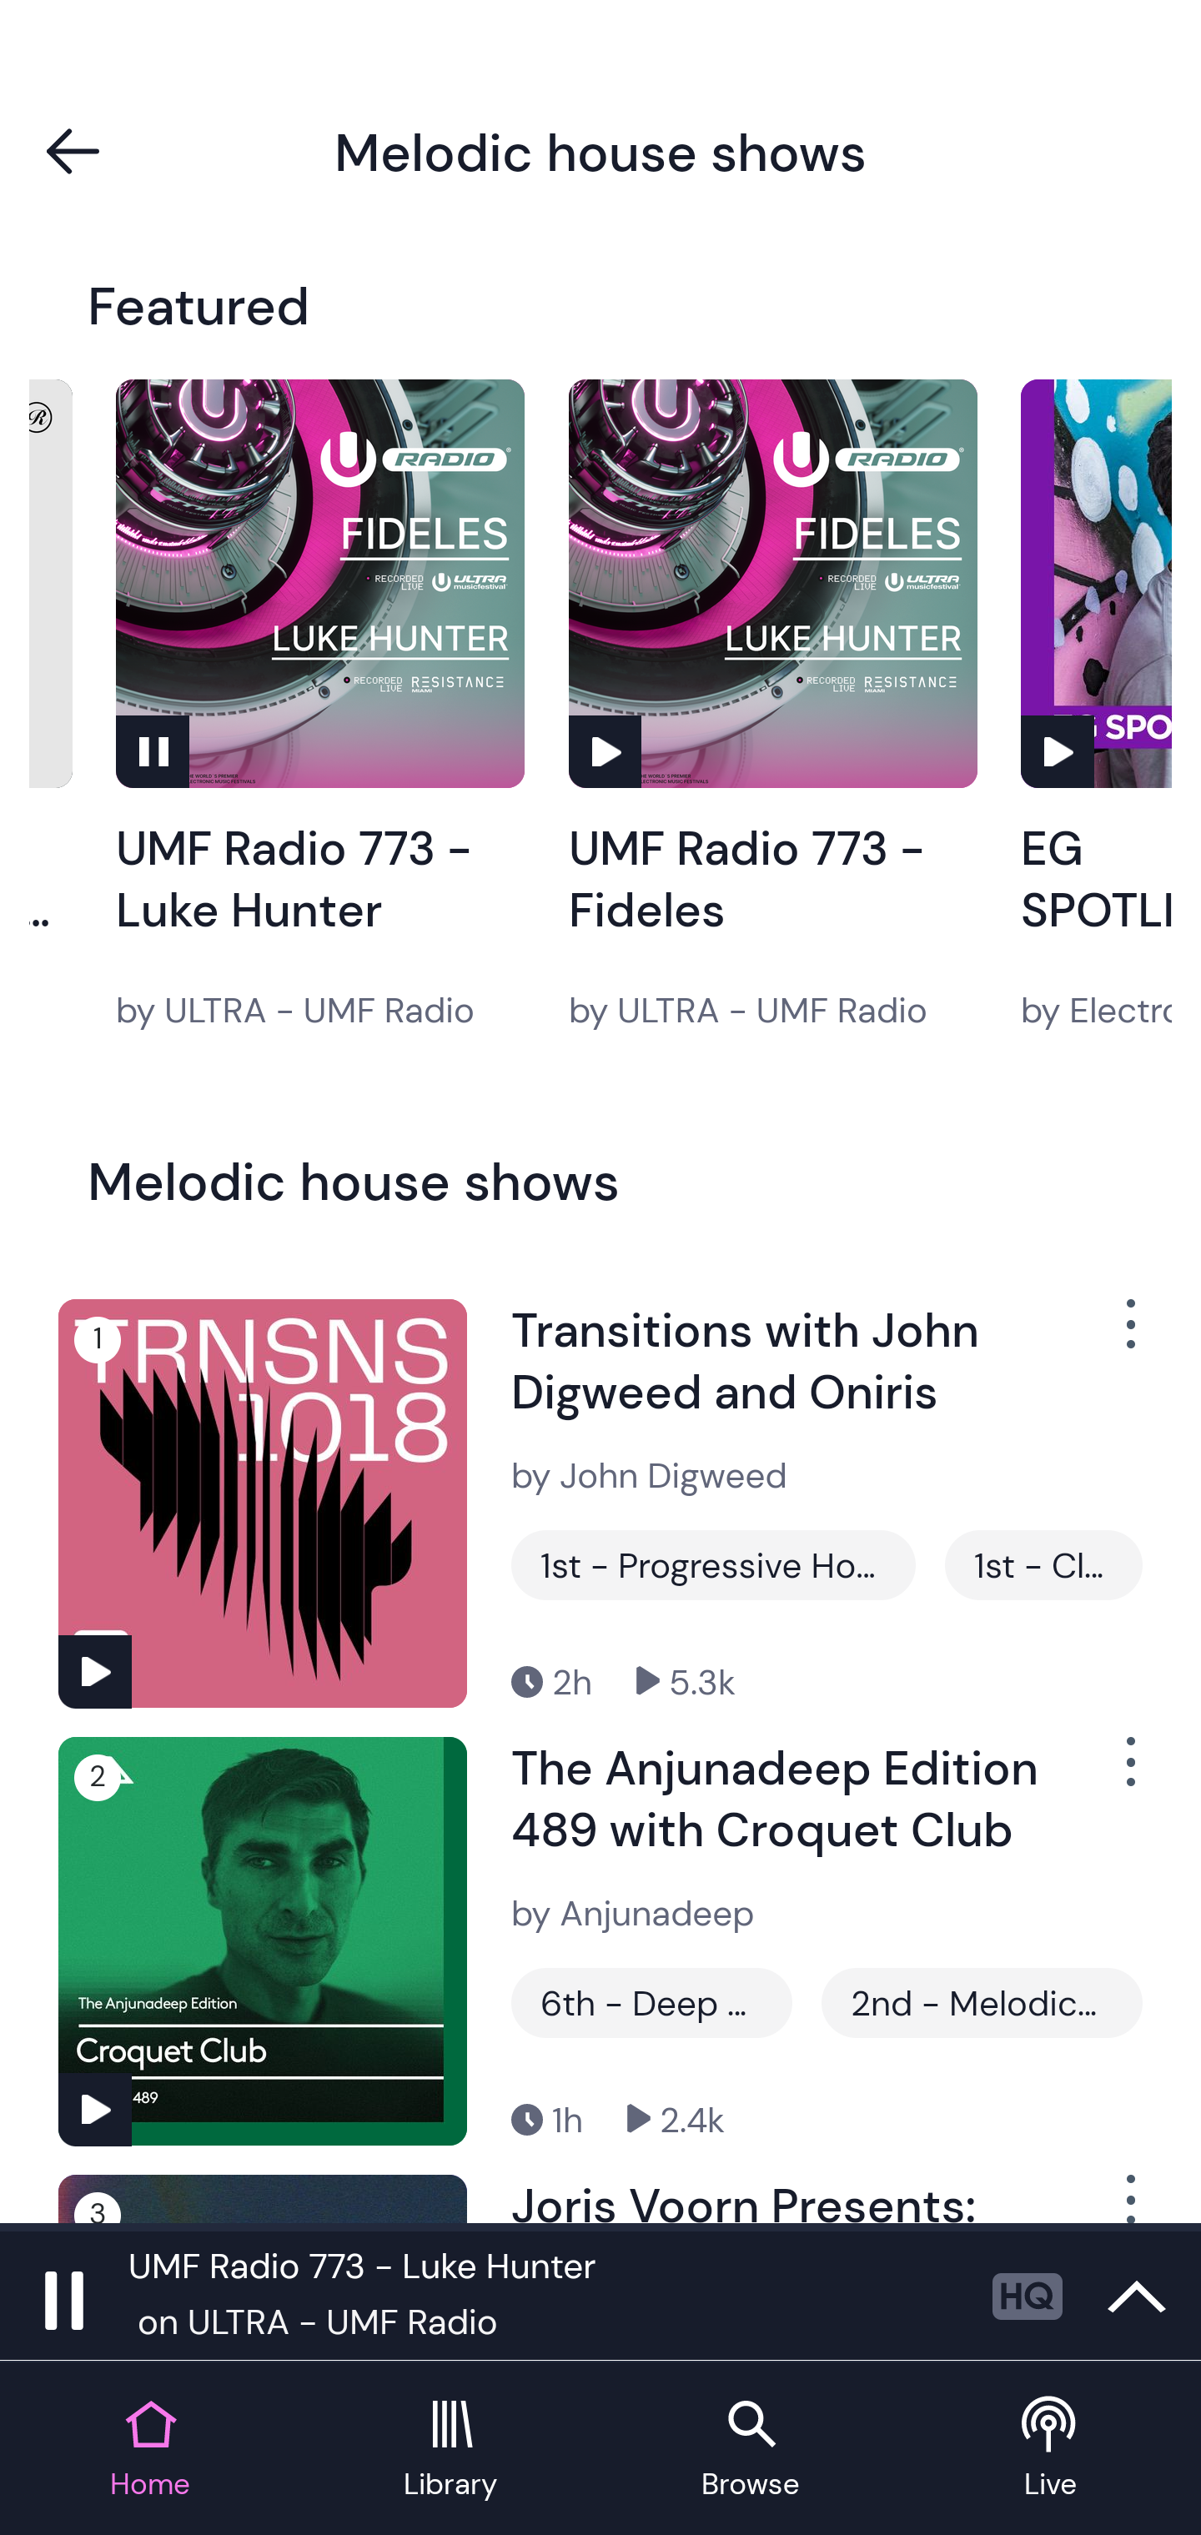 This screenshot has height=2535, width=1201. Describe the element at coordinates (1128, 1336) in the screenshot. I see `Show Options Menu Button` at that location.